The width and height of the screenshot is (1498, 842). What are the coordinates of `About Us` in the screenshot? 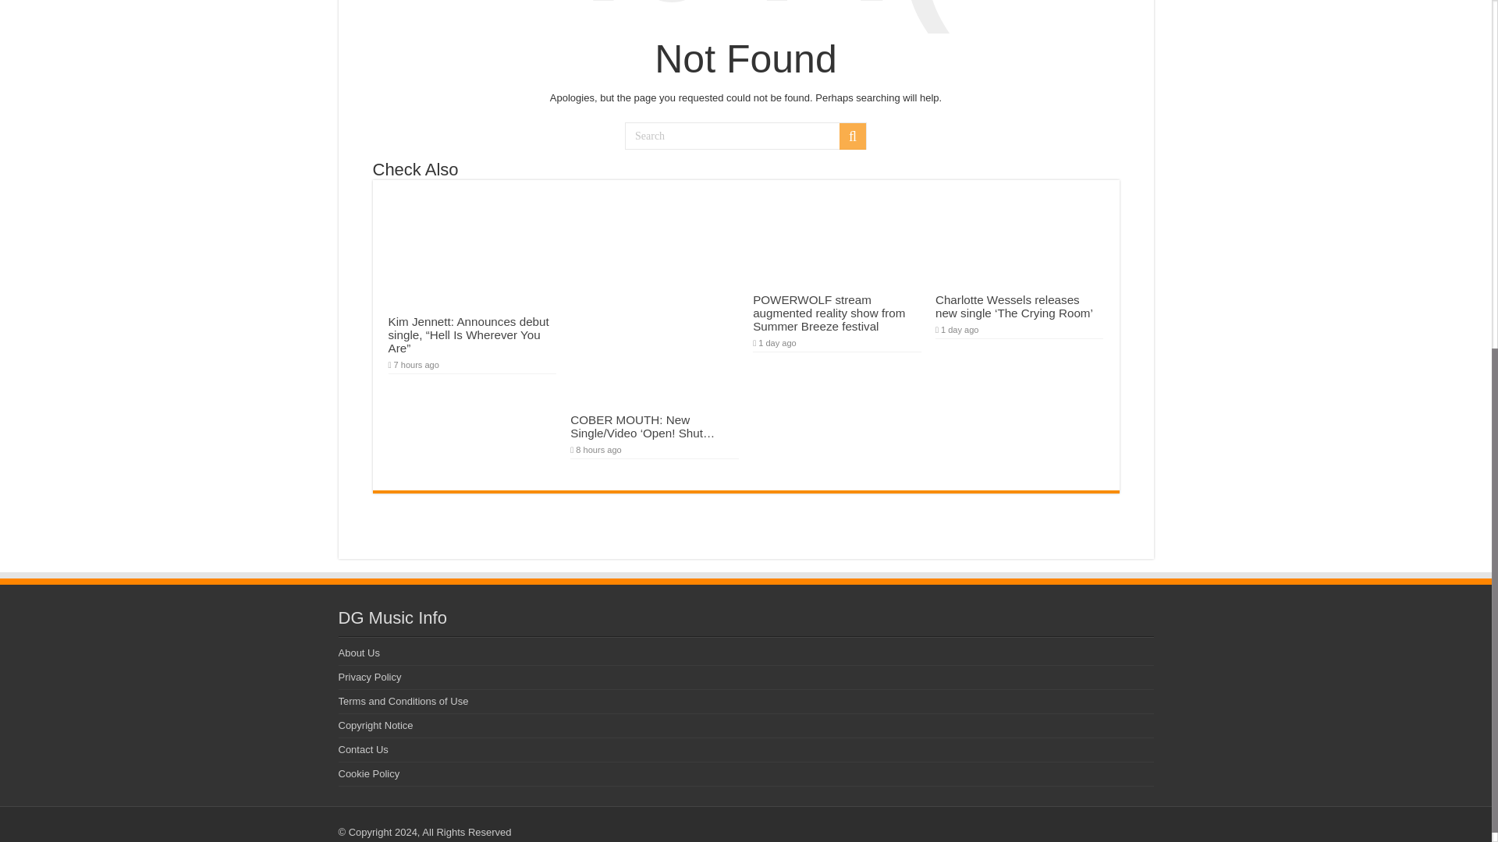 It's located at (359, 653).